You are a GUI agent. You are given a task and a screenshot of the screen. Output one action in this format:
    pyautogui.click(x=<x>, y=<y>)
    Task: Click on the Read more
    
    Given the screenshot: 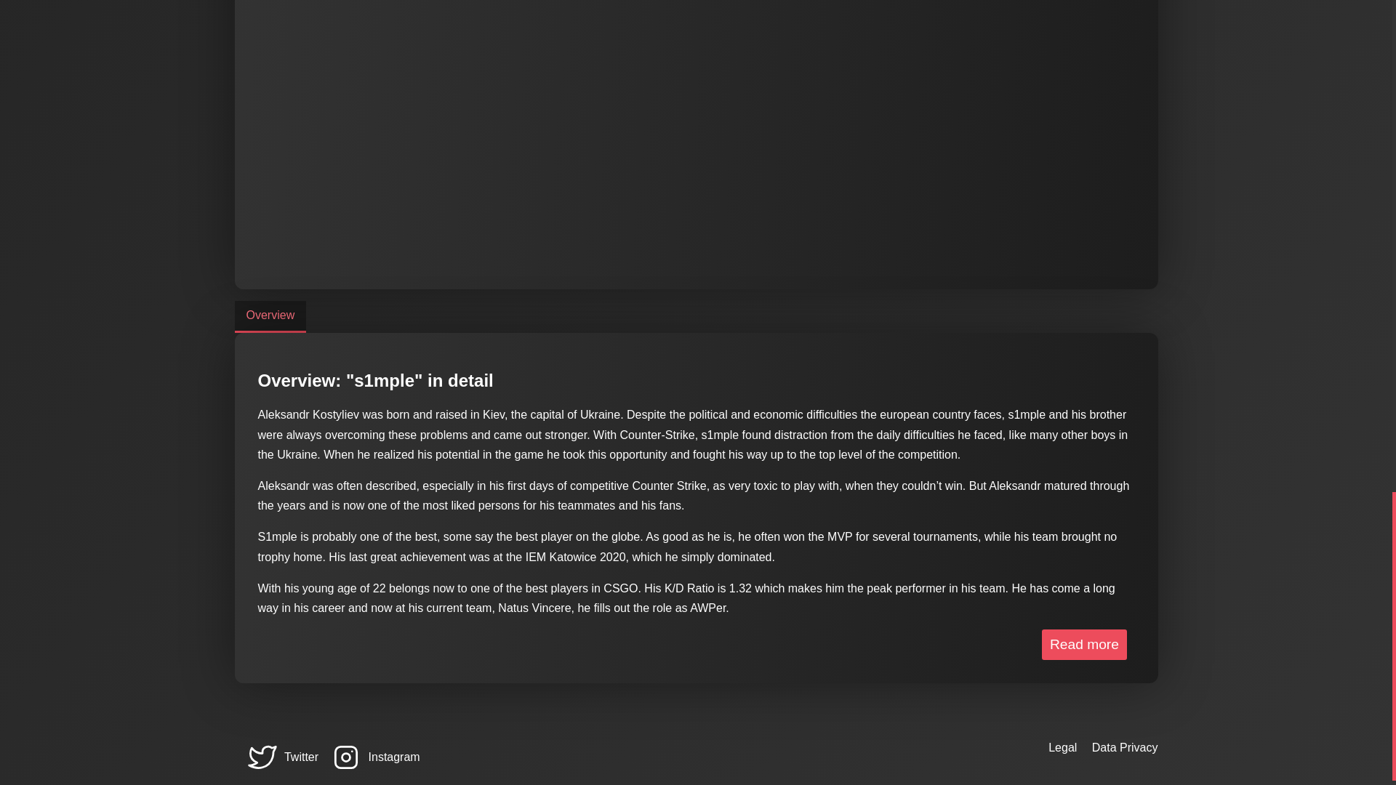 What is the action you would take?
    pyautogui.click(x=1083, y=645)
    